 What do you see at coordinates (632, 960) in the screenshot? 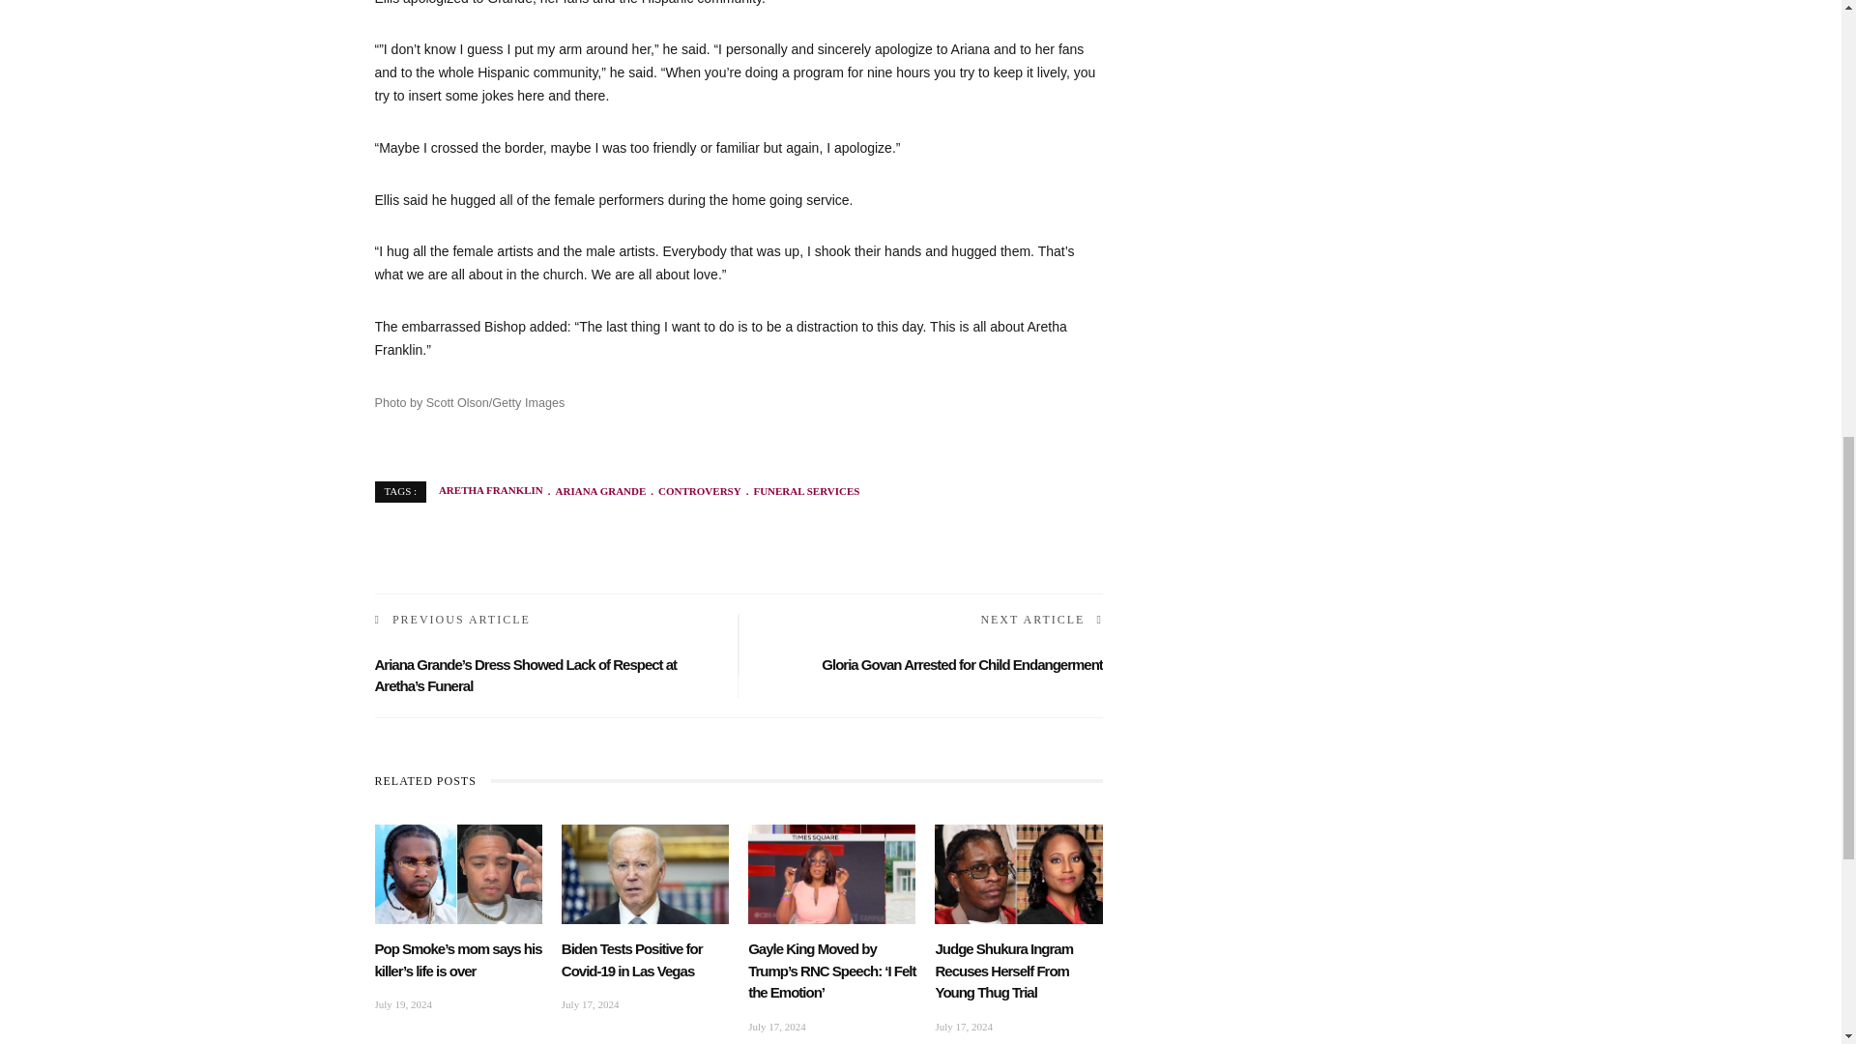
I see `Biden Tests Positive for Covid-19 in Las Vegas` at bounding box center [632, 960].